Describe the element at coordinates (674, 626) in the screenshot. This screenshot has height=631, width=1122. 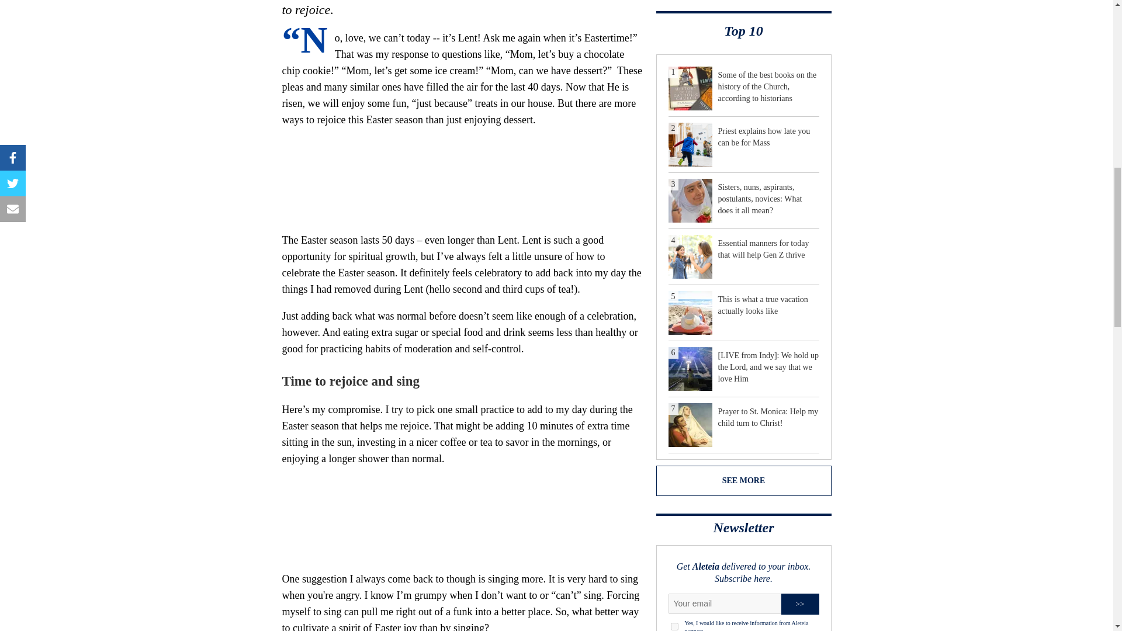
I see `1` at that location.